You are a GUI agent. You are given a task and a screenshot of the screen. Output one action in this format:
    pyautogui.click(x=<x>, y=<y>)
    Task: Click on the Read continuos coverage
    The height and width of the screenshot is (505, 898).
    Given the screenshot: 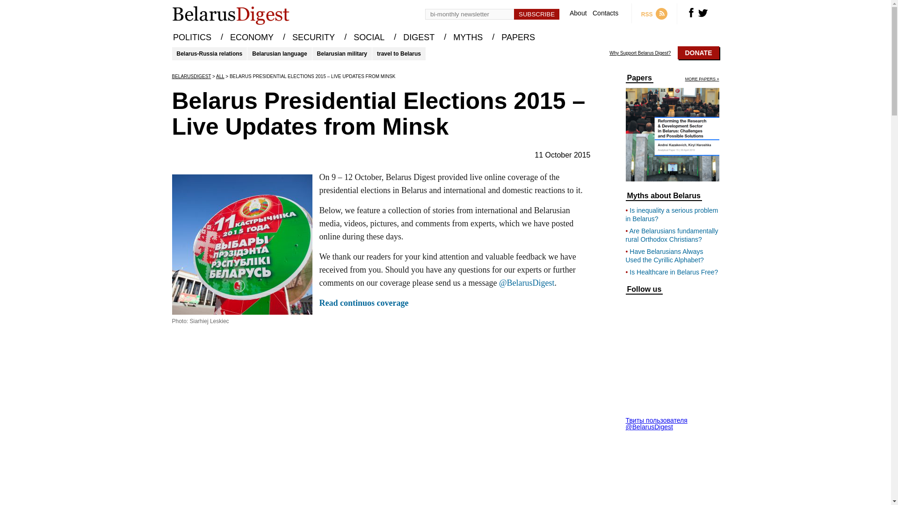 What is the action you would take?
    pyautogui.click(x=363, y=303)
    